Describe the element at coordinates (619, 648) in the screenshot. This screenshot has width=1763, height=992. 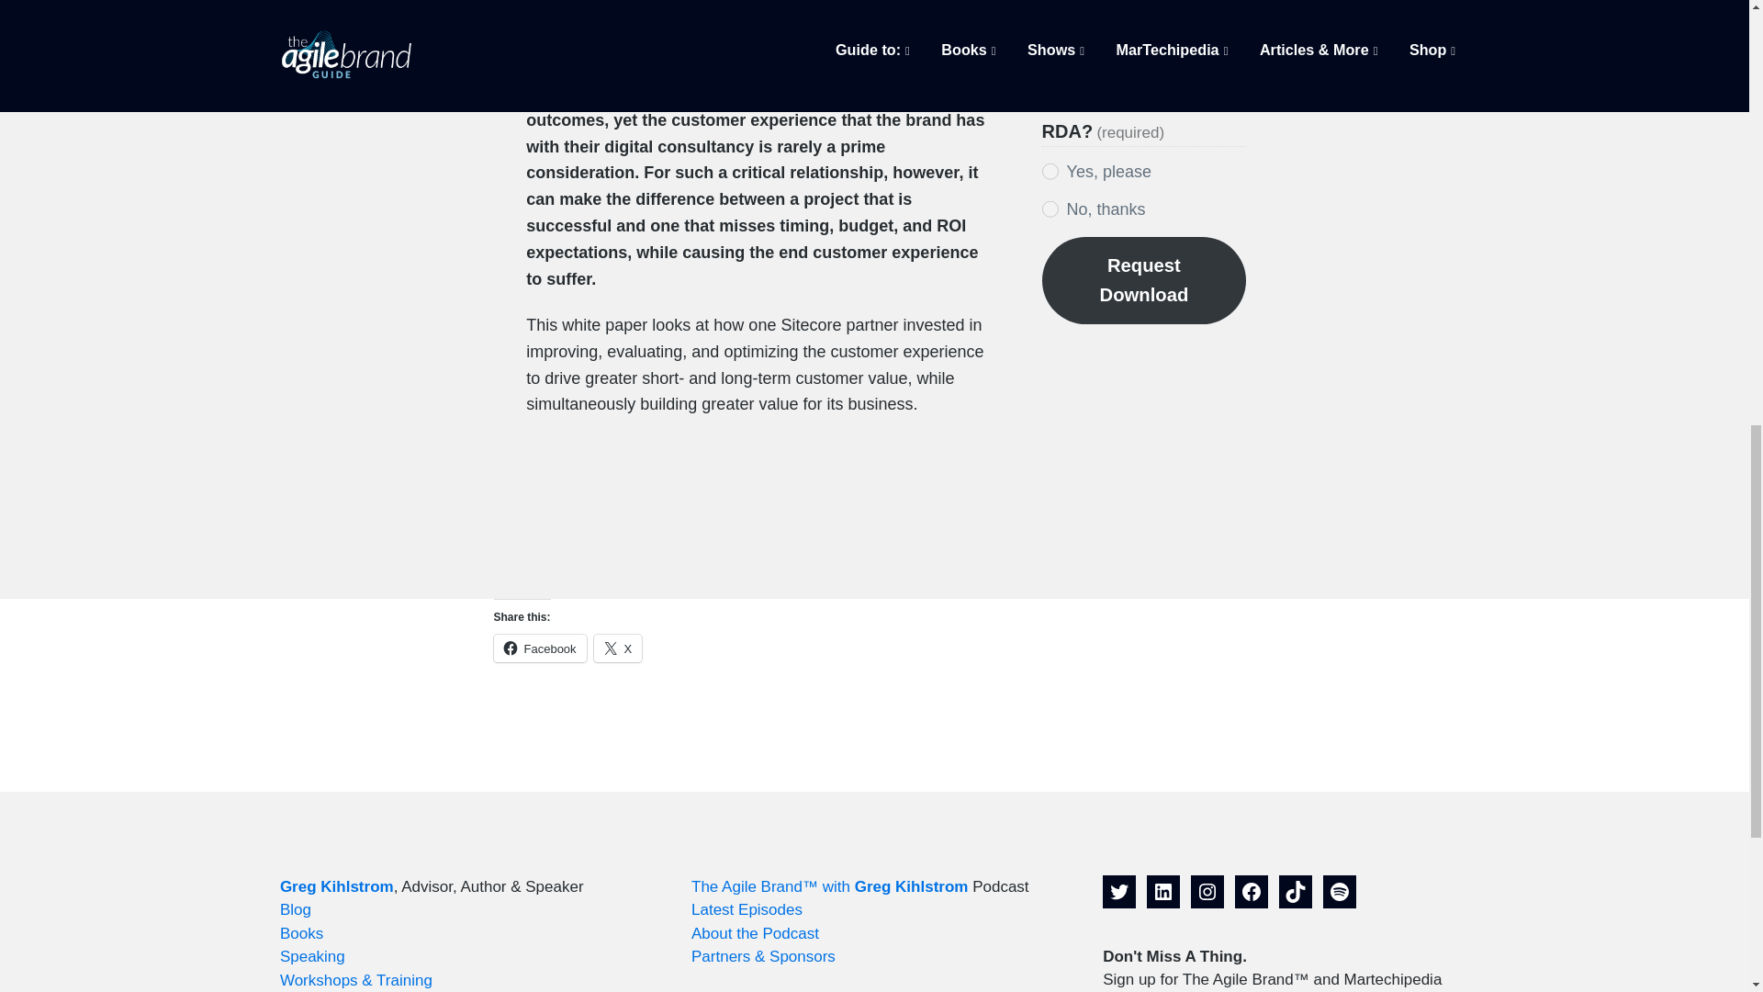
I see `Click to share on X` at that location.